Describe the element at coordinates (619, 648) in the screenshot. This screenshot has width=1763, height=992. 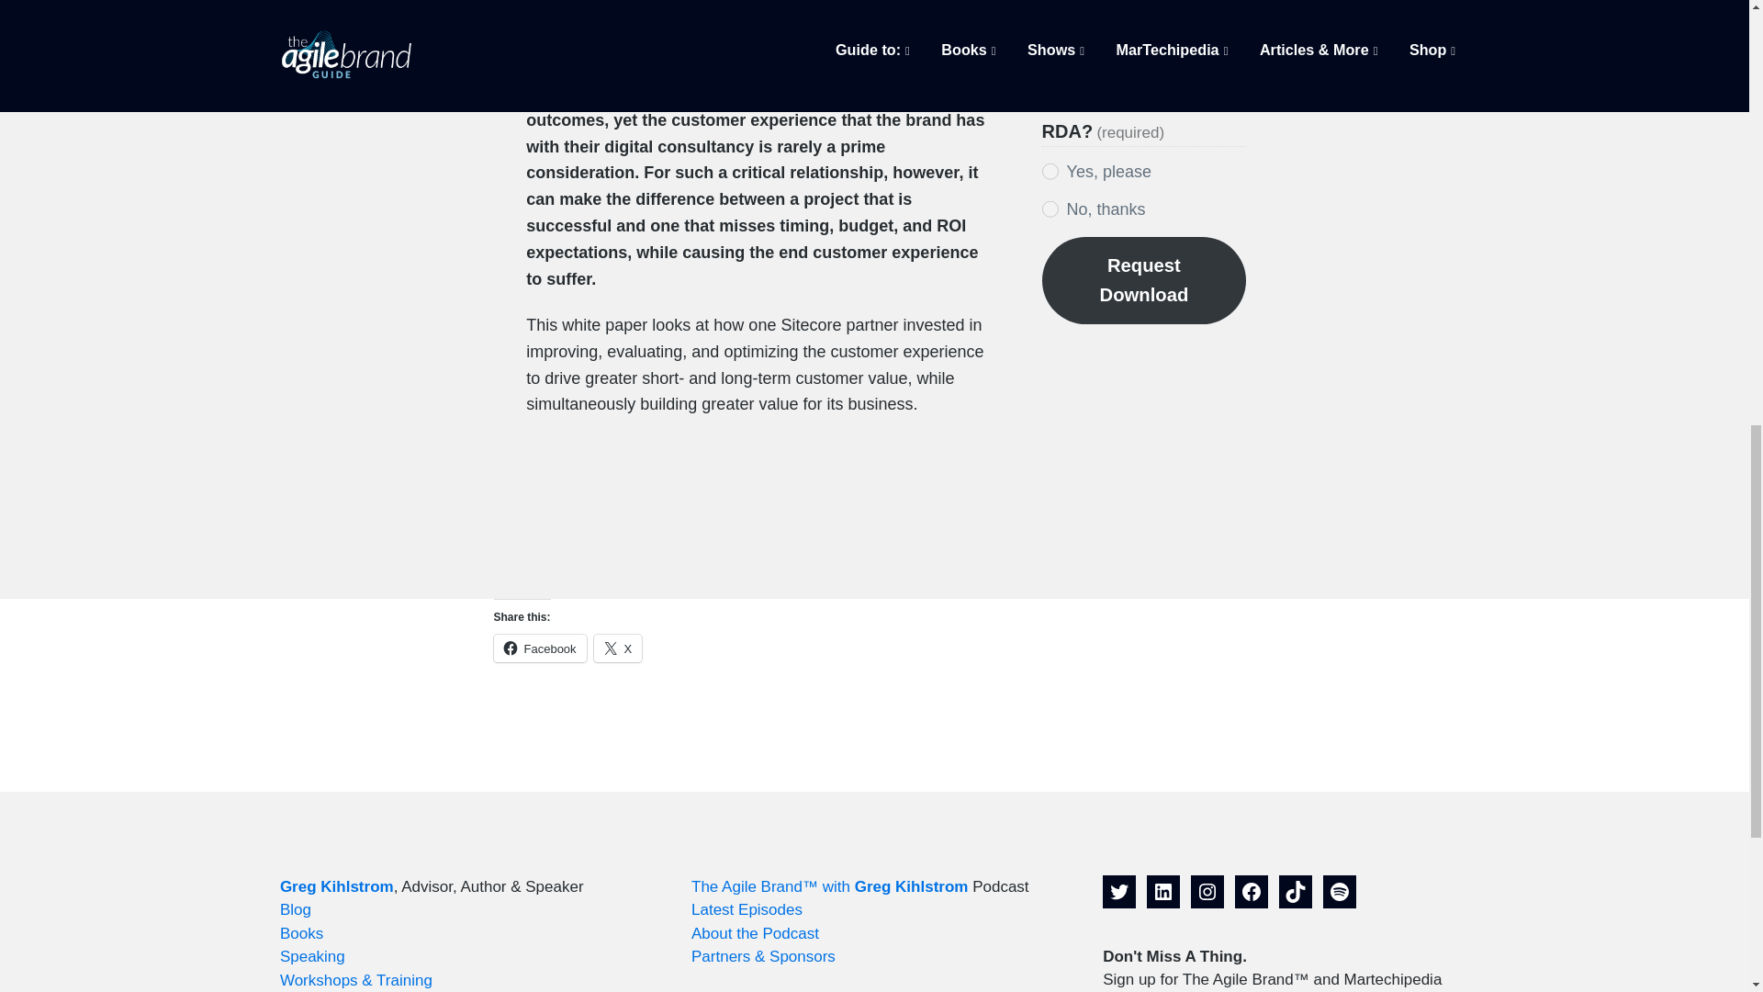
I see `Click to share on X` at that location.